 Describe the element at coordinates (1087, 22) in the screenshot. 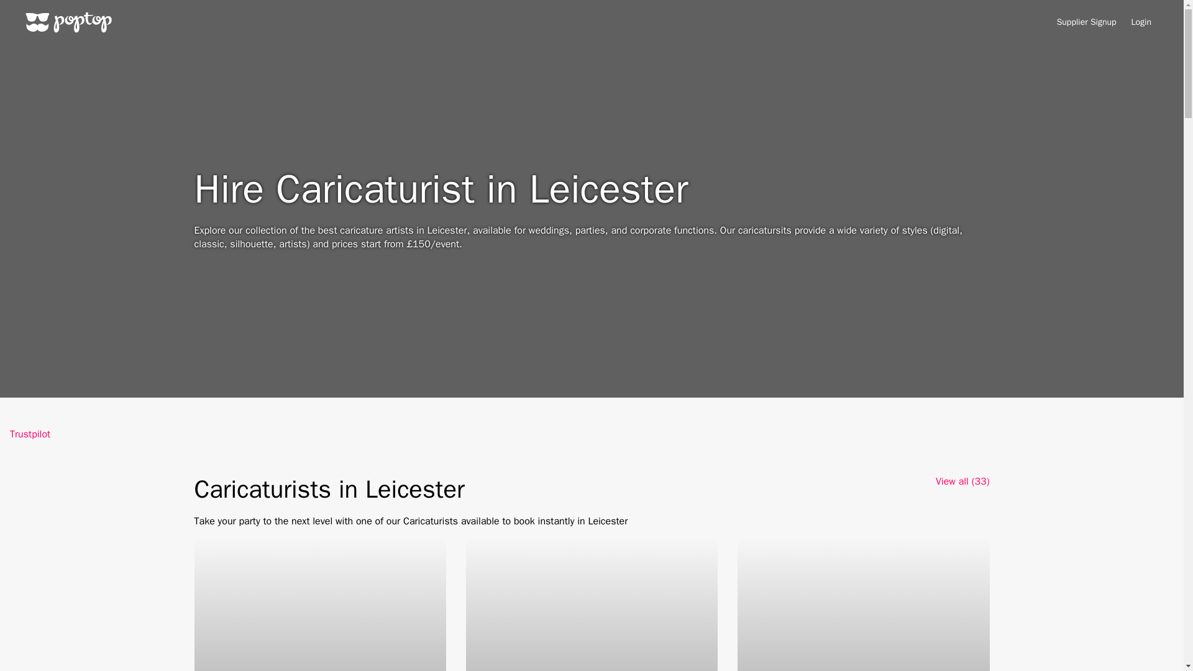

I see `Supplier Signup` at that location.